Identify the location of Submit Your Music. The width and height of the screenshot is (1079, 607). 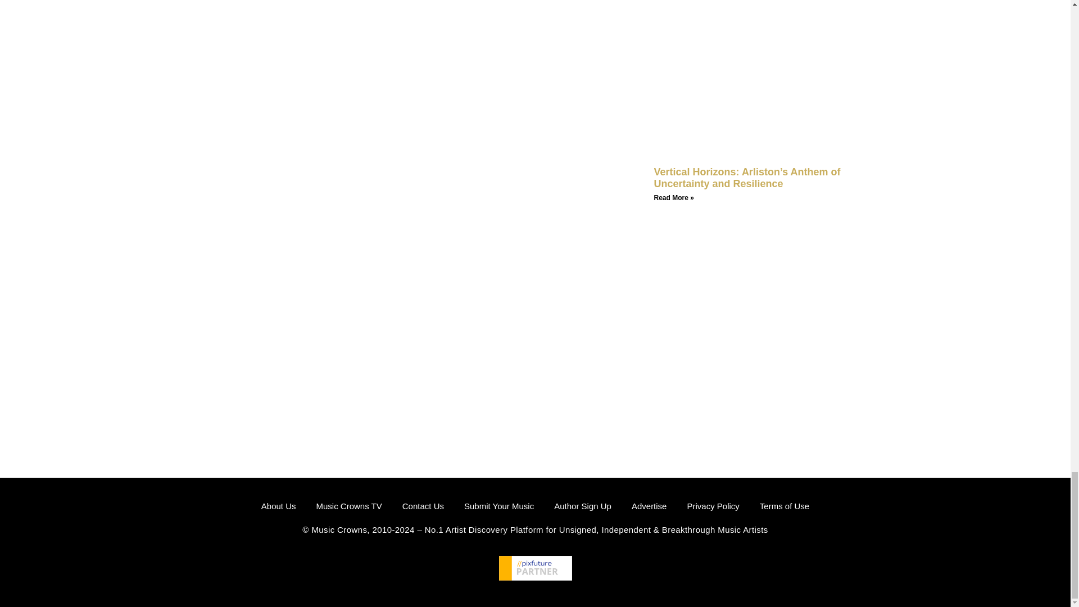
(499, 506).